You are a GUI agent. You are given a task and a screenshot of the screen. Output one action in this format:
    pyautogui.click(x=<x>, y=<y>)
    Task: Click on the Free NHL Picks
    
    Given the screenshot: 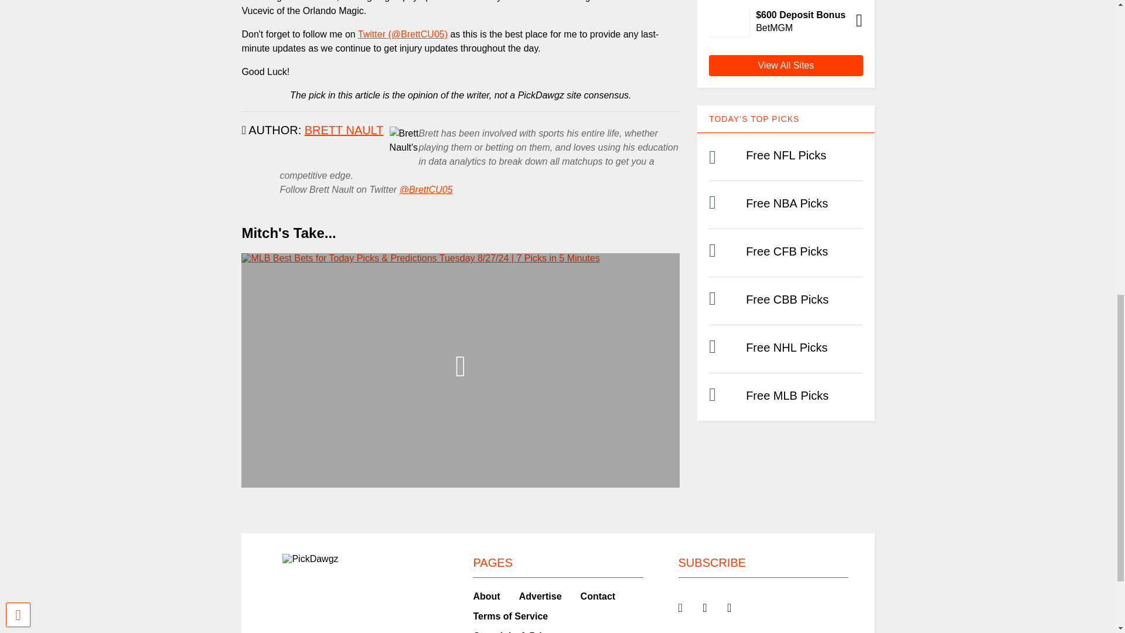 What is the action you would take?
    pyautogui.click(x=786, y=347)
    